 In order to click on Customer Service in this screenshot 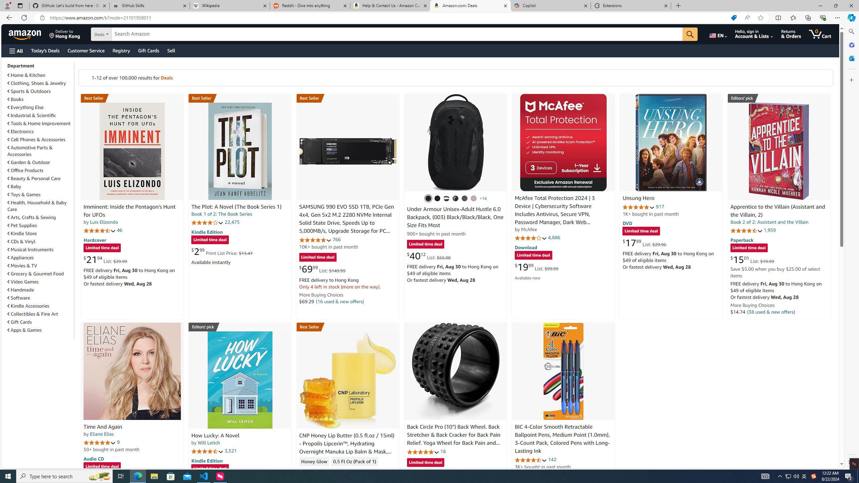, I will do `click(86, 50)`.